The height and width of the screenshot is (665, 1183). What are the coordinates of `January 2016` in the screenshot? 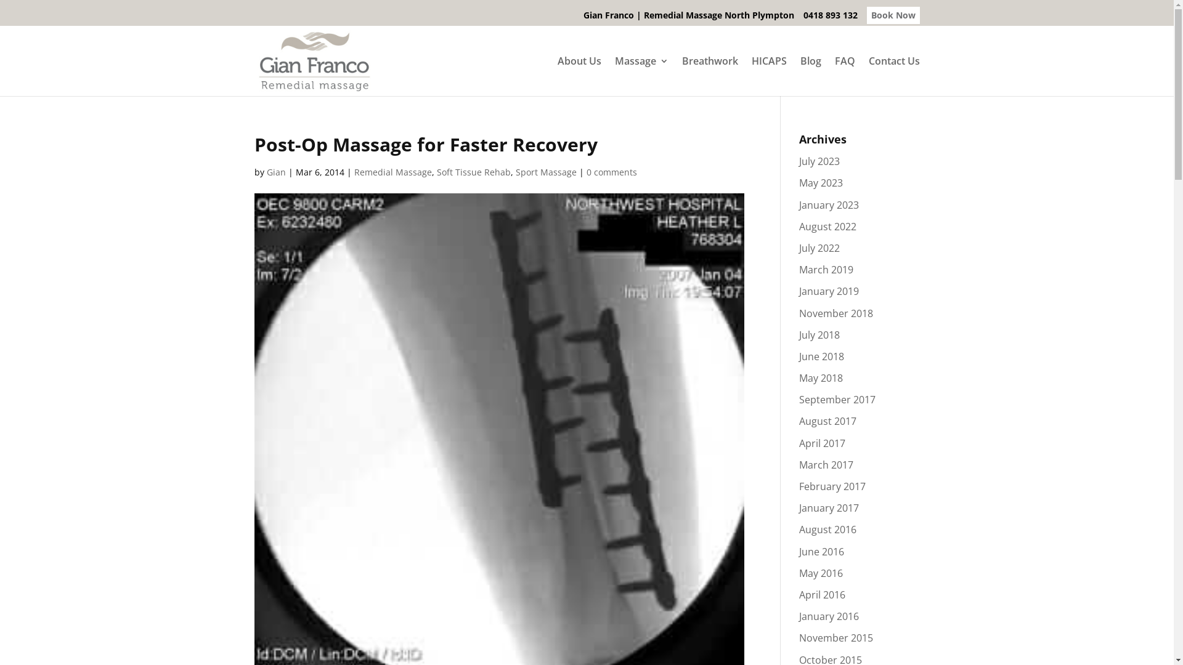 It's located at (829, 616).